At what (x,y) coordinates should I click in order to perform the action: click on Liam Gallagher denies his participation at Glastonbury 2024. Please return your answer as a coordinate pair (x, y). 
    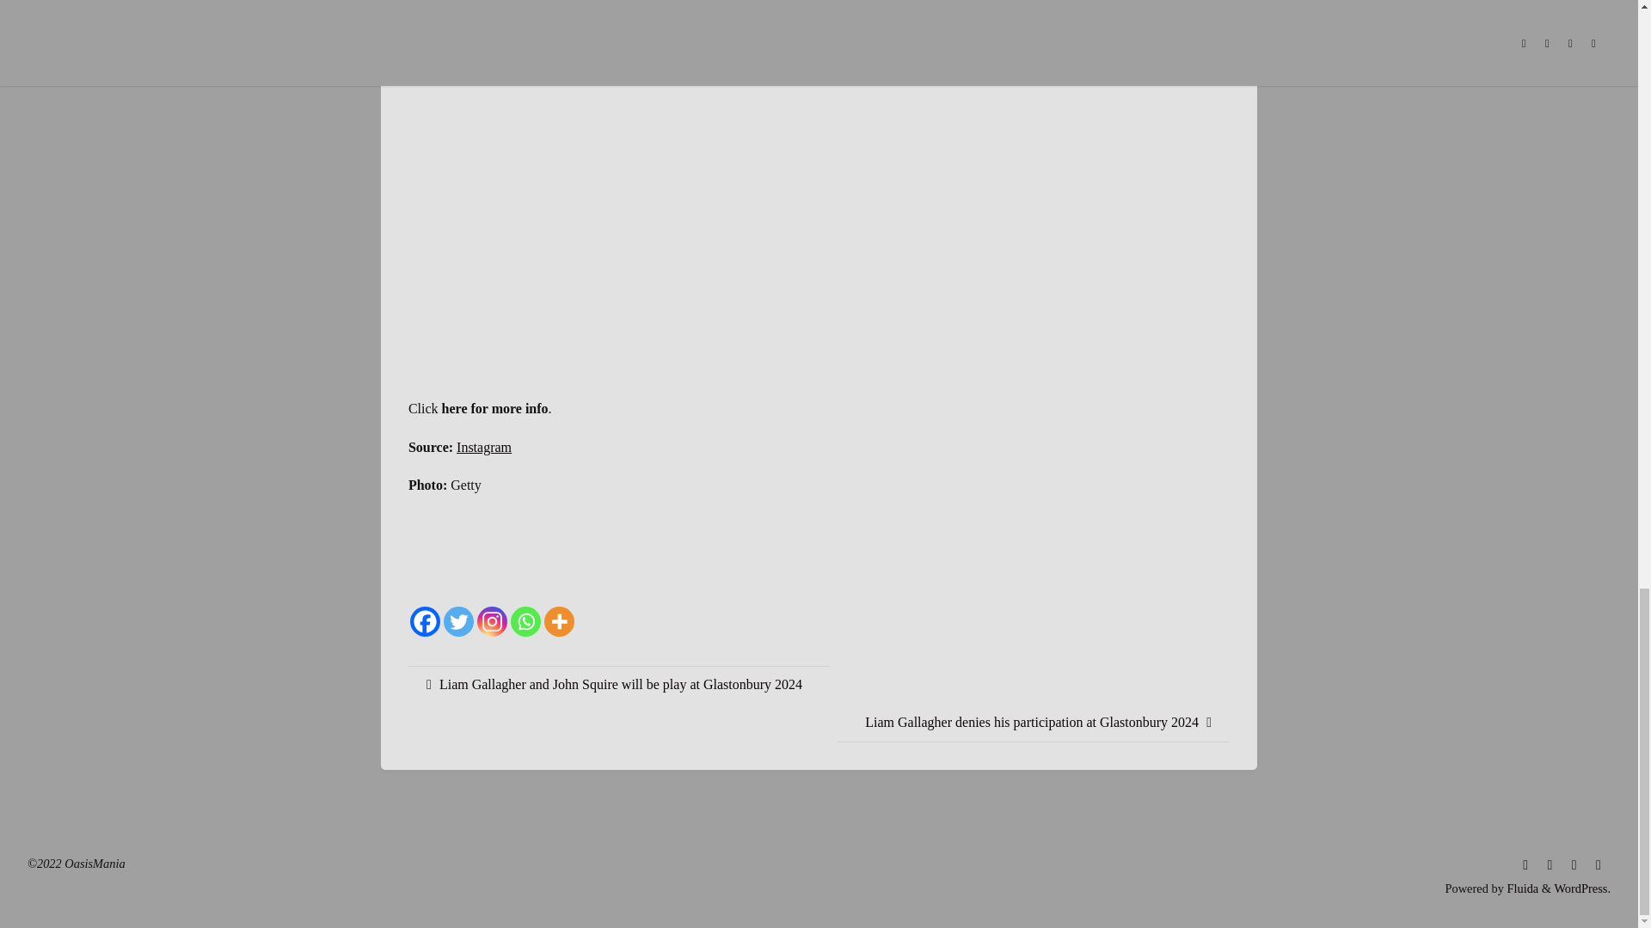
    Looking at the image, I should click on (1034, 723).